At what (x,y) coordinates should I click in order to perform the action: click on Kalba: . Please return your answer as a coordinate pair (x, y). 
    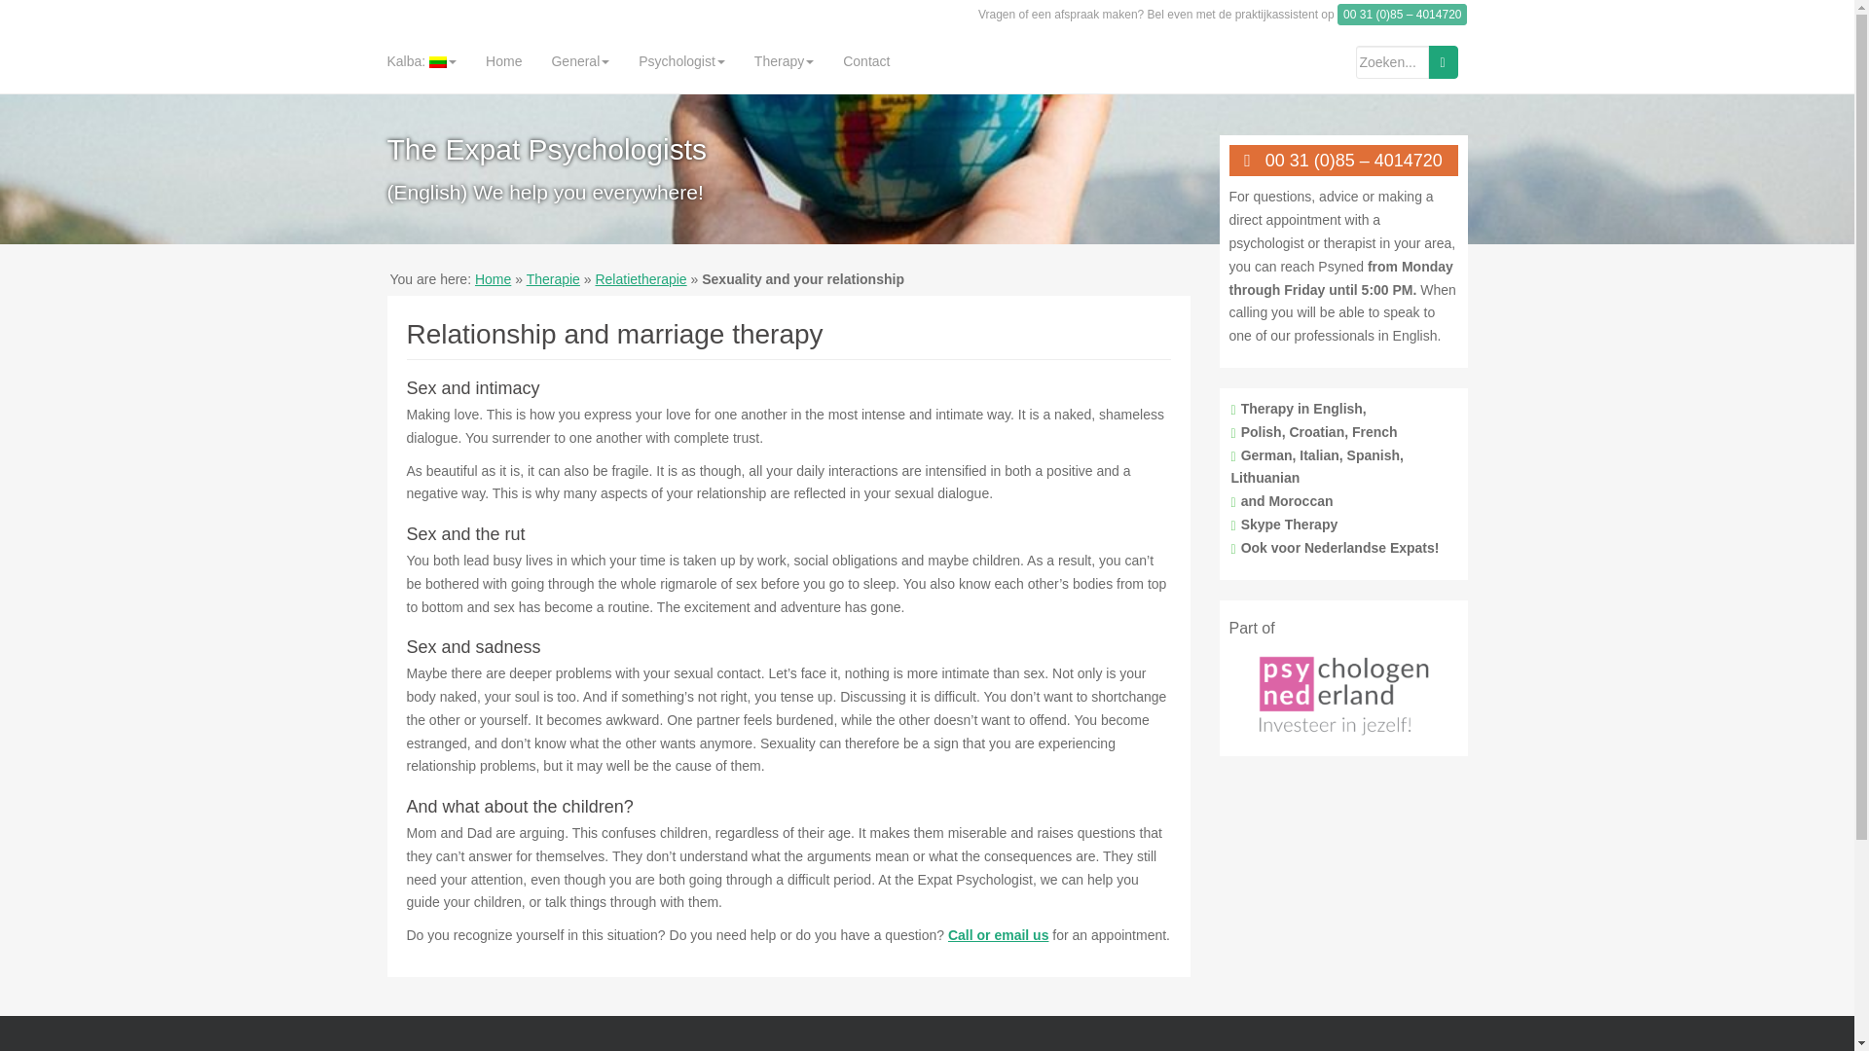
    Looking at the image, I should click on (421, 61).